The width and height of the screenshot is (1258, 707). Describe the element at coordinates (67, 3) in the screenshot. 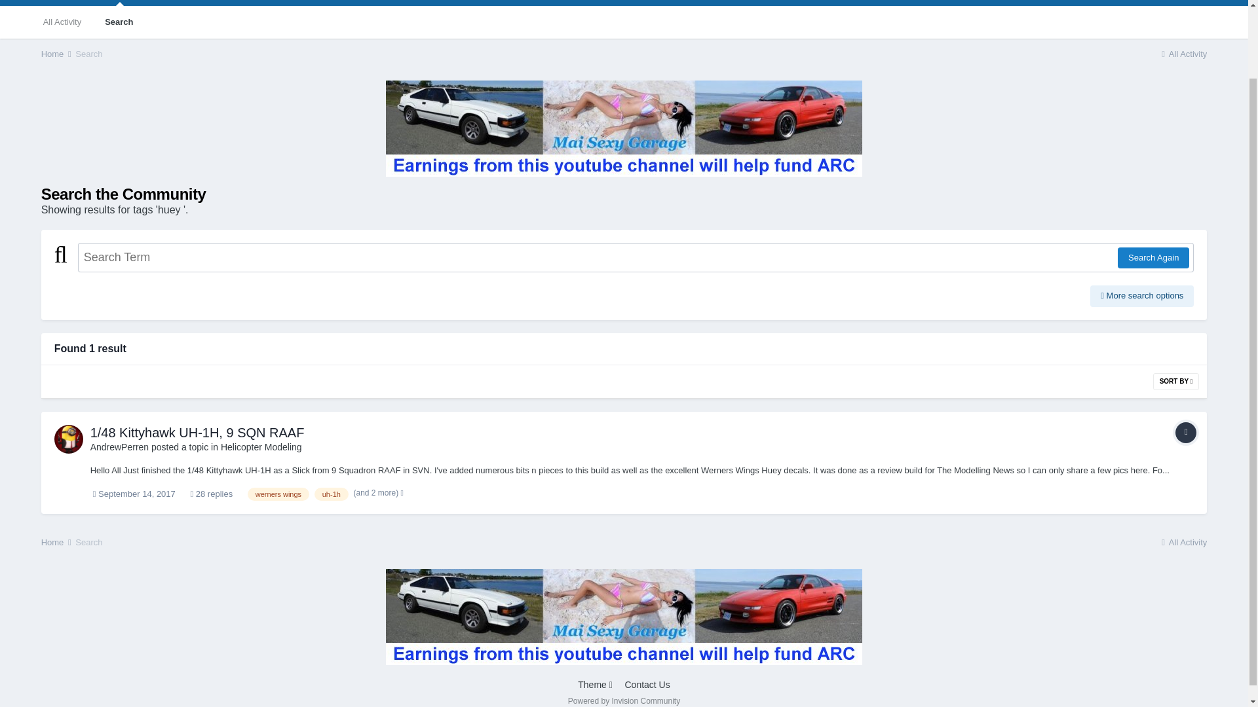

I see `Browse` at that location.